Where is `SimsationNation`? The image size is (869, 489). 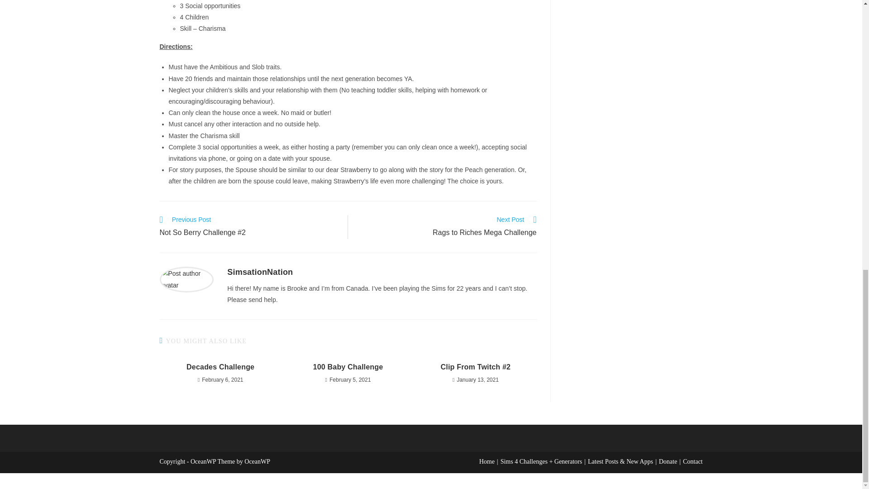 SimsationNation is located at coordinates (260, 272).